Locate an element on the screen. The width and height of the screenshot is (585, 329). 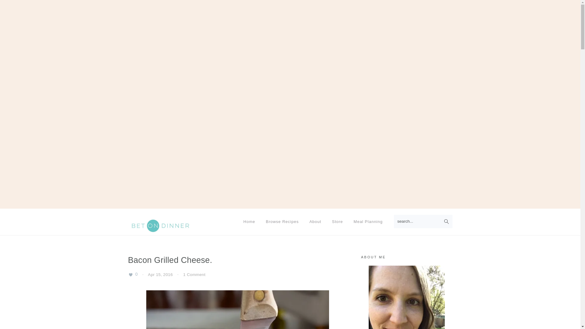
Home is located at coordinates (249, 221).